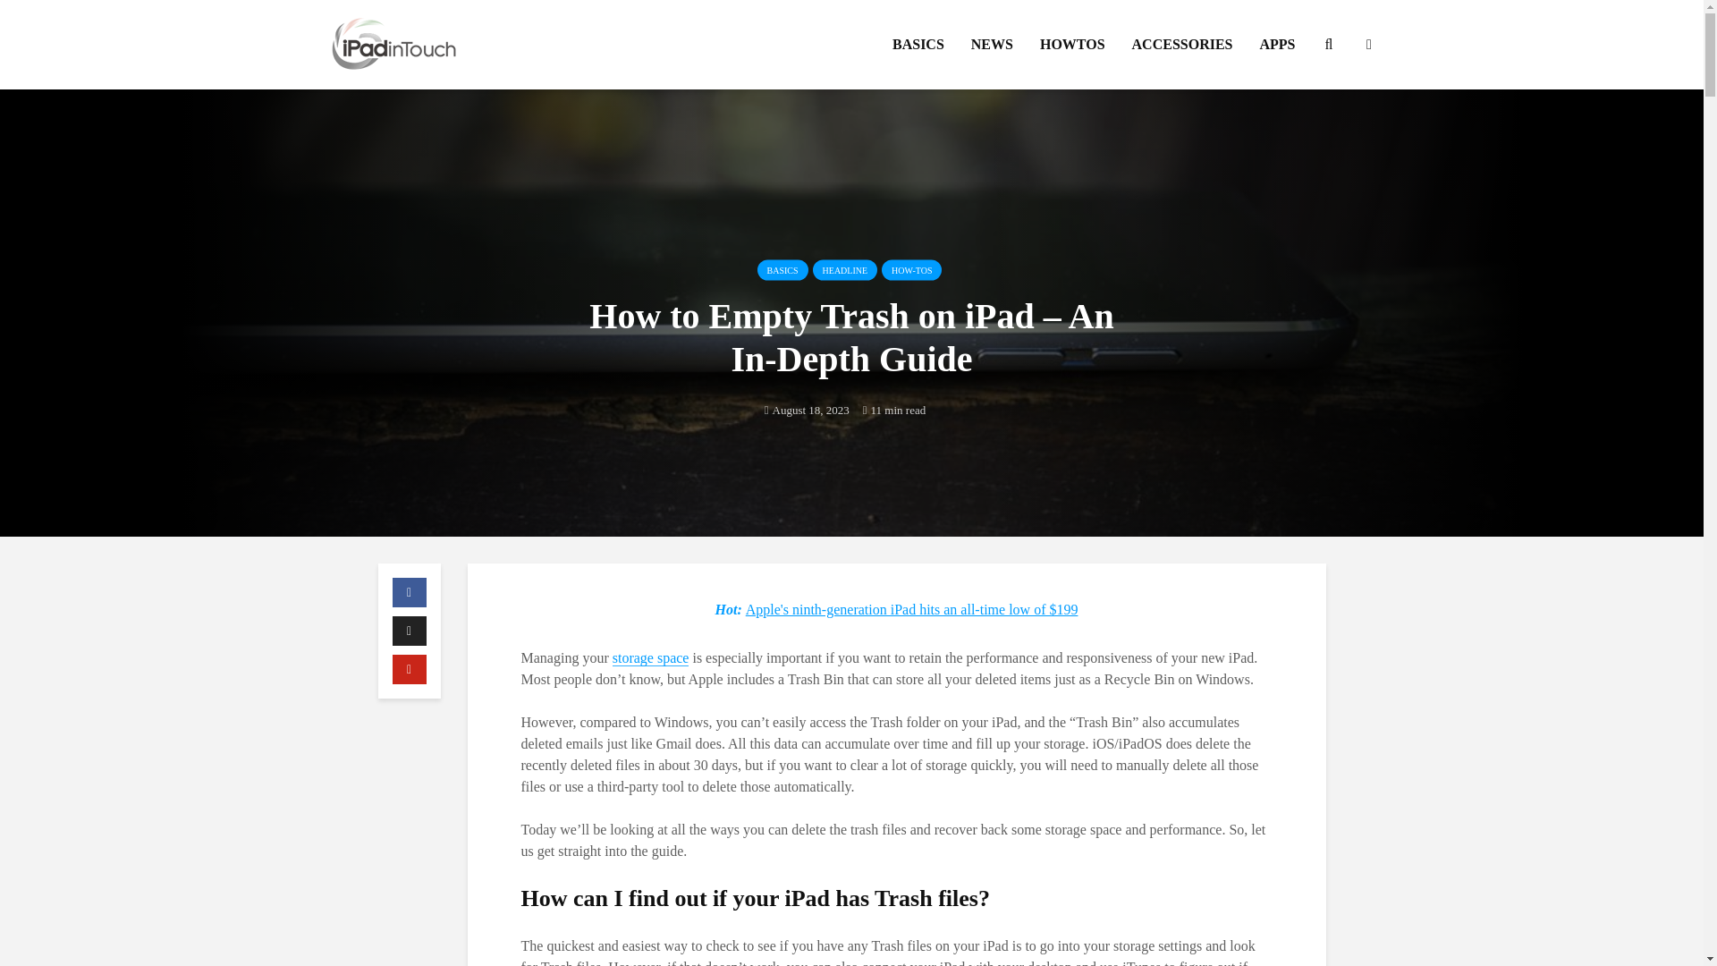  I want to click on HOWTOS, so click(1073, 45).